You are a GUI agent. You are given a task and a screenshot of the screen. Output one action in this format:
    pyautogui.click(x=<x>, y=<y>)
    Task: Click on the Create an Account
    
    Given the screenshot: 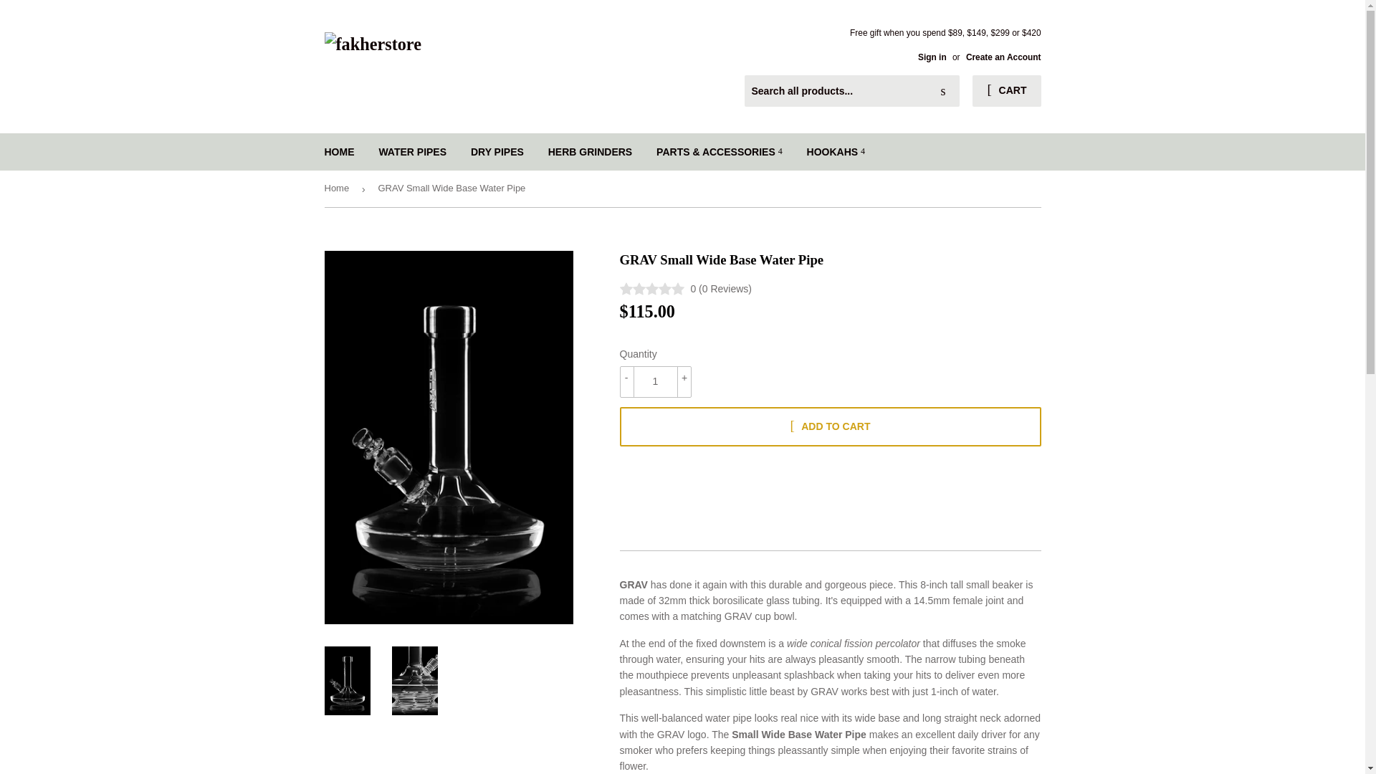 What is the action you would take?
    pyautogui.click(x=1003, y=57)
    